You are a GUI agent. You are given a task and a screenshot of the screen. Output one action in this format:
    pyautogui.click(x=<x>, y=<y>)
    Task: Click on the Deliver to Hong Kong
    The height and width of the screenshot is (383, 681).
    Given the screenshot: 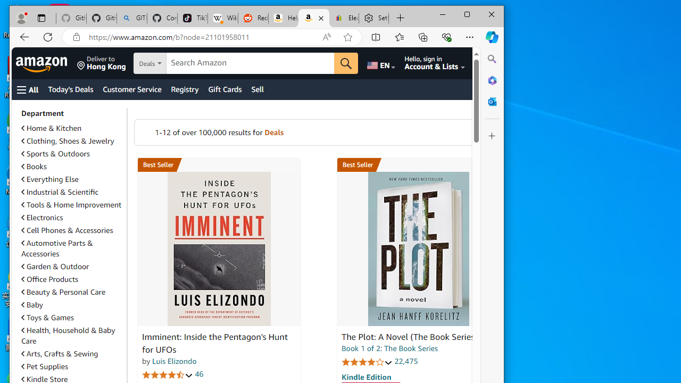 What is the action you would take?
    pyautogui.click(x=101, y=63)
    